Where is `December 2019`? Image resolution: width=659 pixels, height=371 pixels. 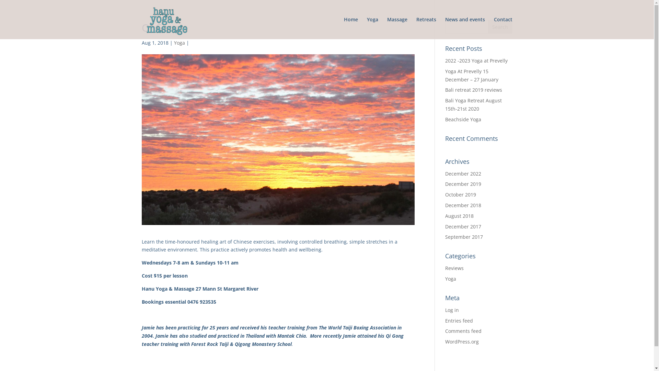
December 2019 is located at coordinates (463, 184).